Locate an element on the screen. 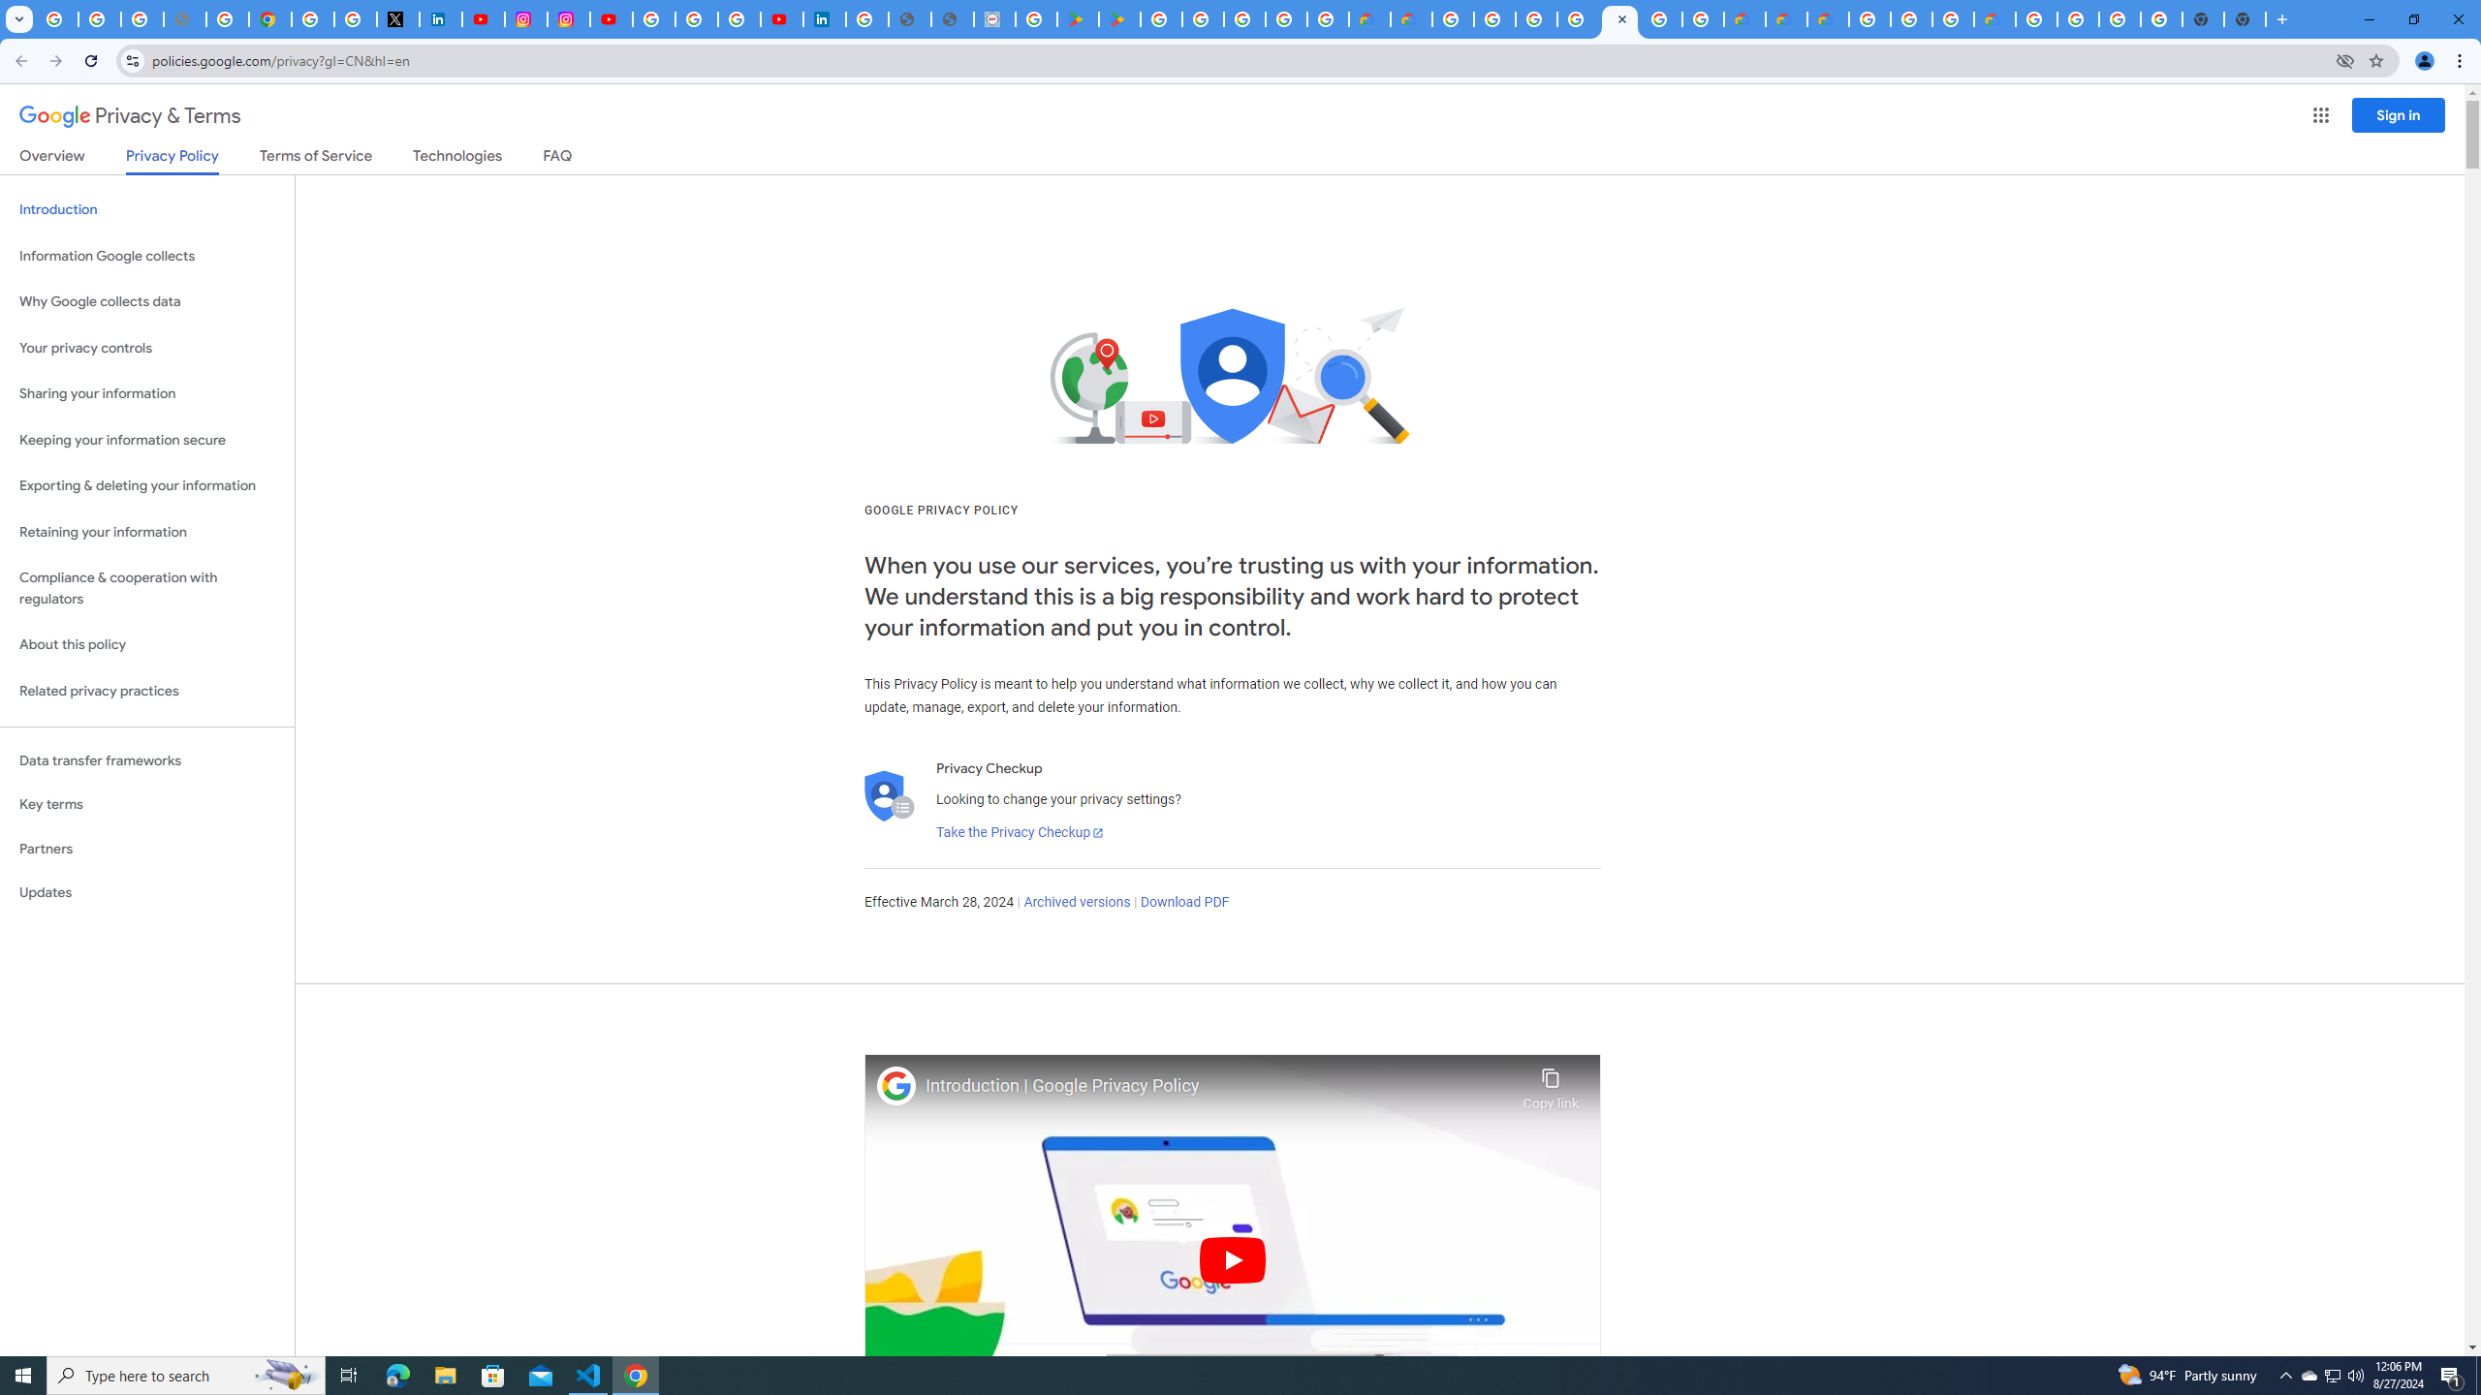 This screenshot has height=1395, width=2481. Information Google collects is located at coordinates (147, 256).